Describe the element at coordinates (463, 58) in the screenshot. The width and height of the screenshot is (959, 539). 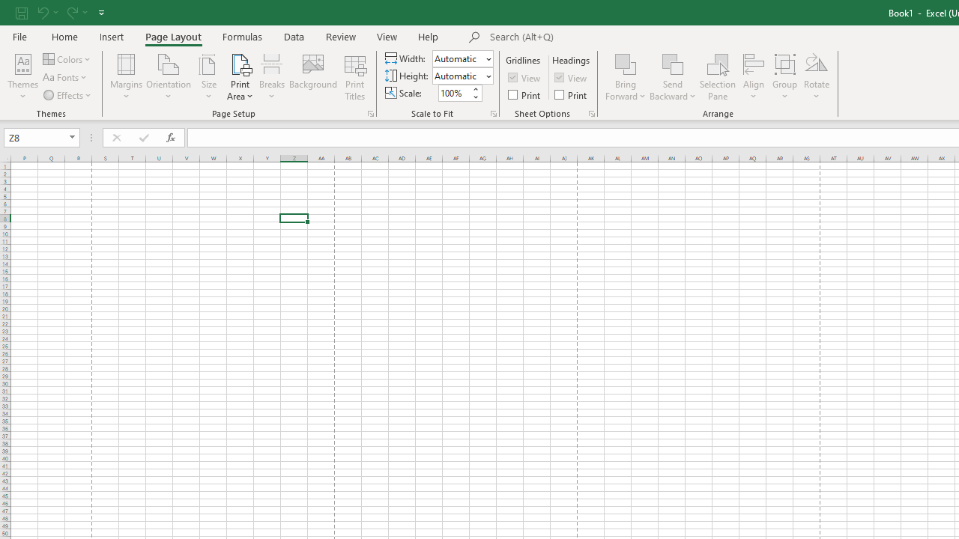
I see `Width` at that location.